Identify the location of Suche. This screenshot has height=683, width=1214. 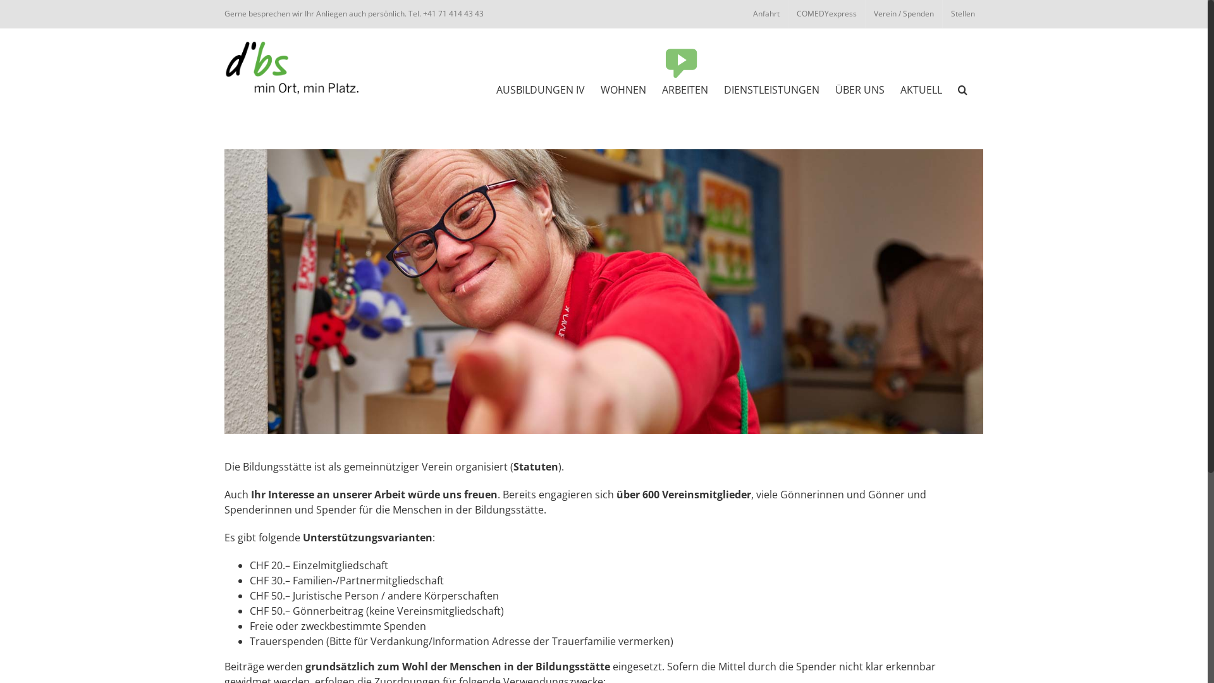
(962, 89).